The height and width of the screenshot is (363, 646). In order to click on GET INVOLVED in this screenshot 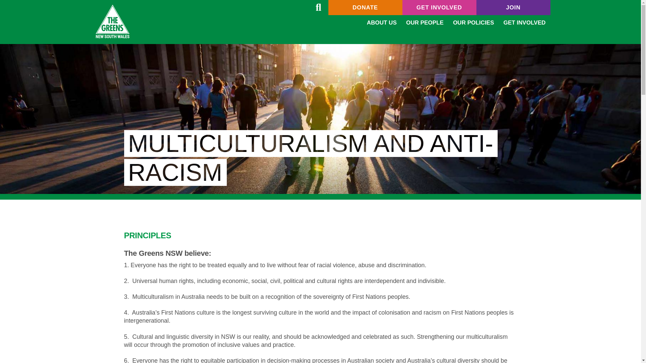, I will do `click(524, 23)`.